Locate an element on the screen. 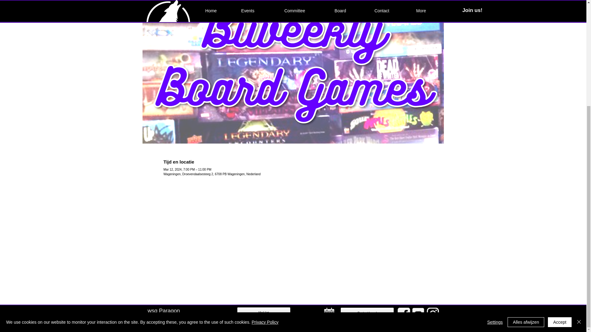 Image resolution: width=591 pixels, height=332 pixels. Contact board is located at coordinates (367, 313).